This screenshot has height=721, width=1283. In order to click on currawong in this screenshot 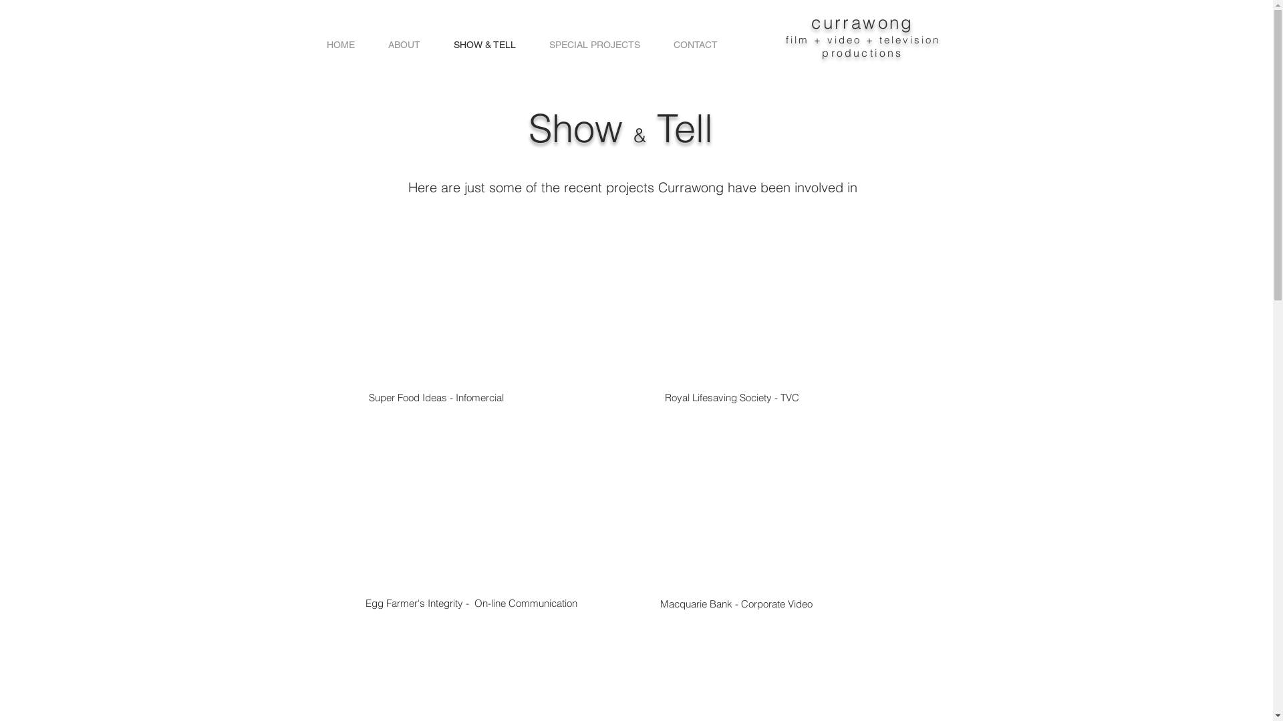, I will do `click(863, 24)`.